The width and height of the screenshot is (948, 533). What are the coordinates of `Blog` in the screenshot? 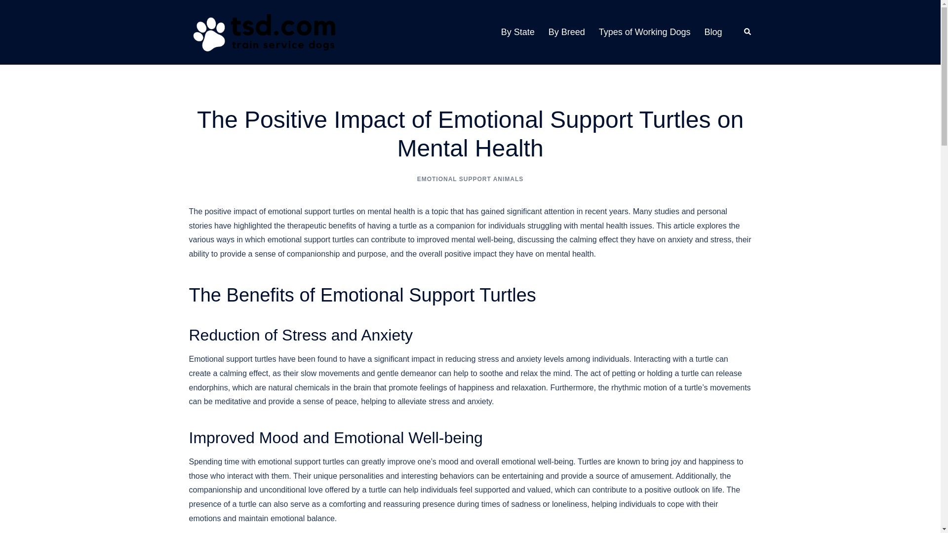 It's located at (713, 32).